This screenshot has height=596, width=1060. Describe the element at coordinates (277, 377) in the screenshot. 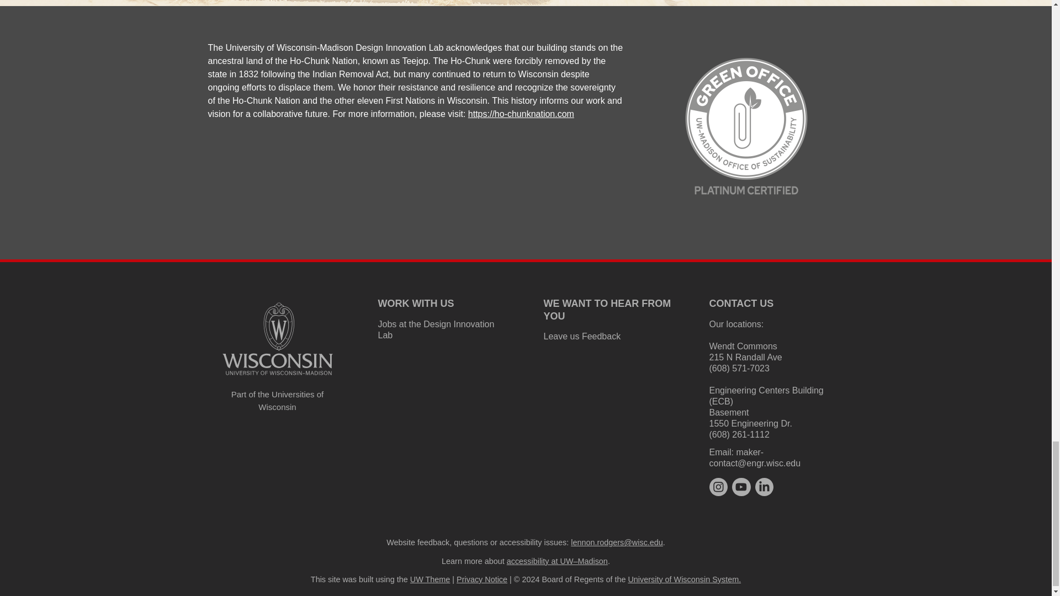

I see `University logo that links to main university website` at that location.